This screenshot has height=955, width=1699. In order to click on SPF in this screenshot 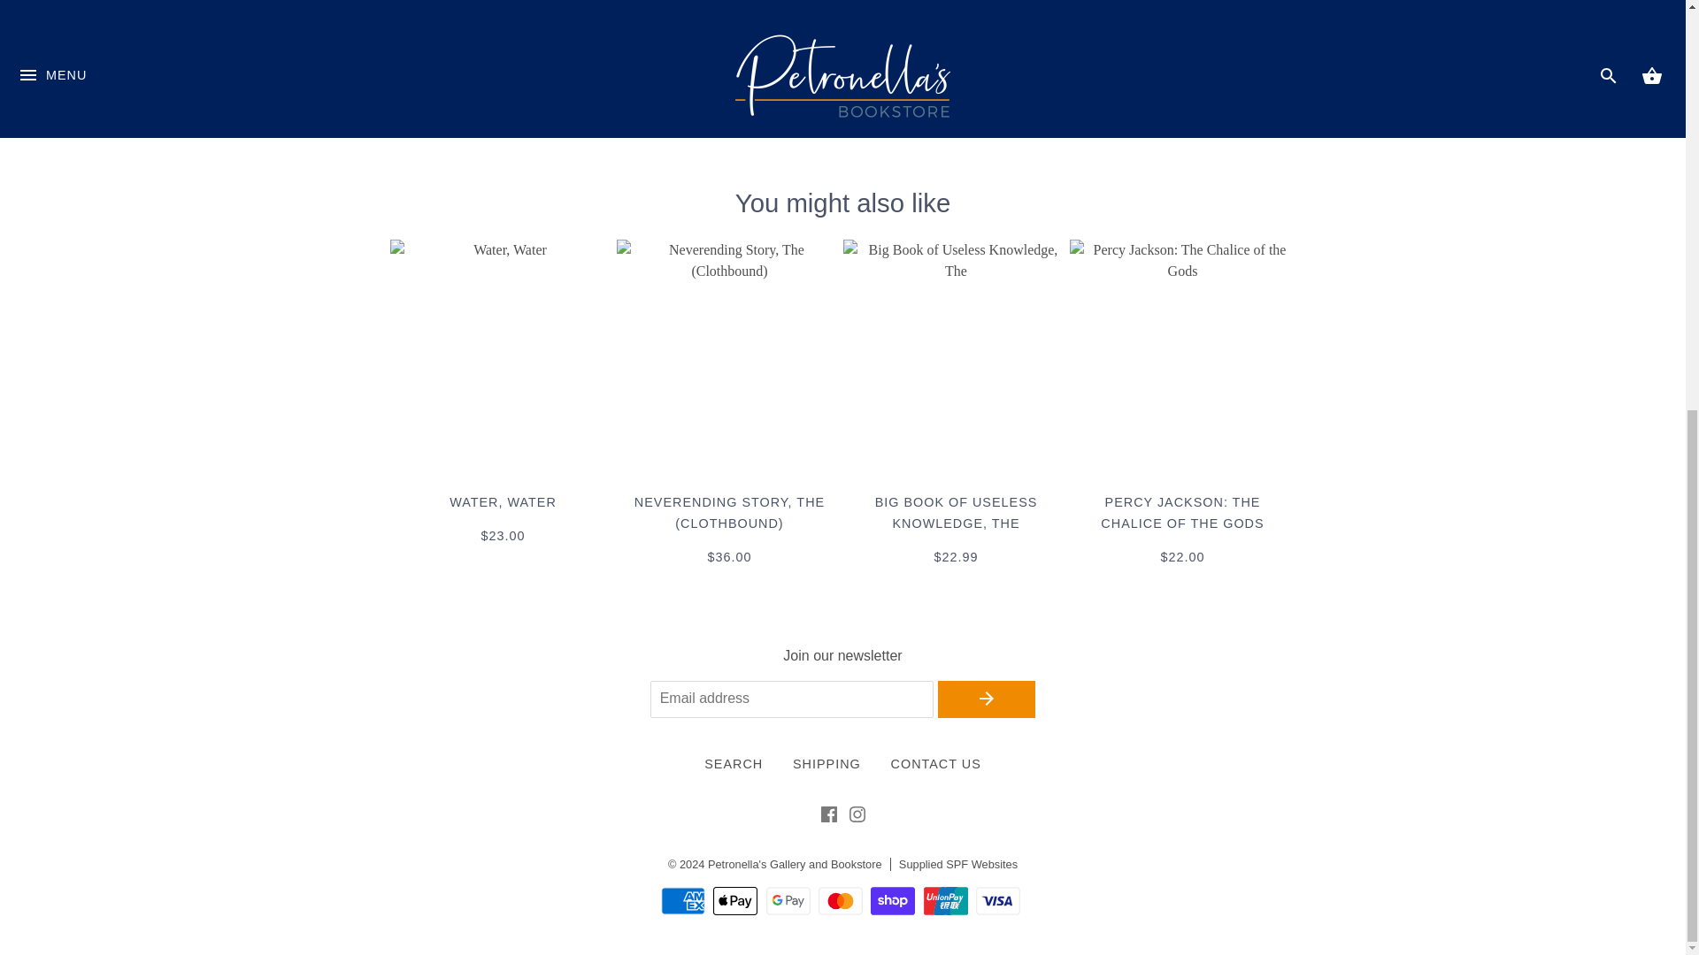, I will do `click(957, 863)`.